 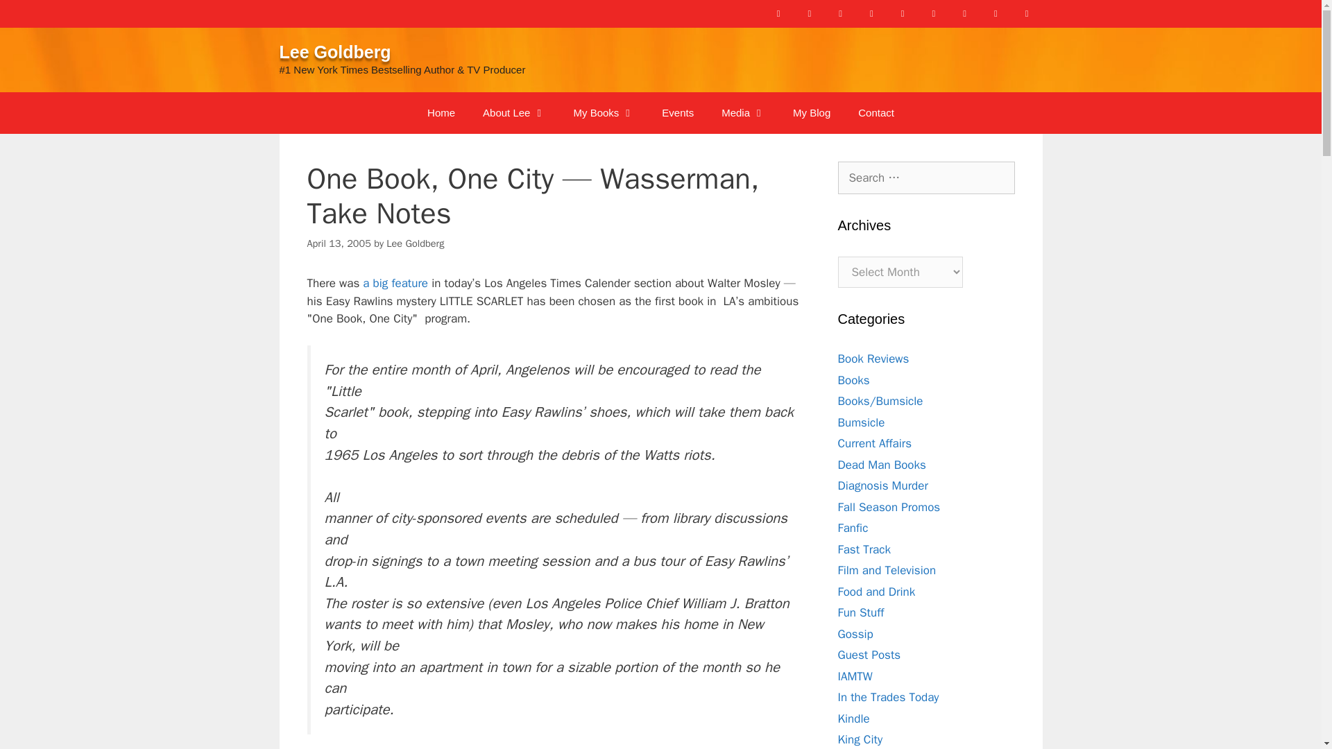 I want to click on My Books, so click(x=604, y=112).